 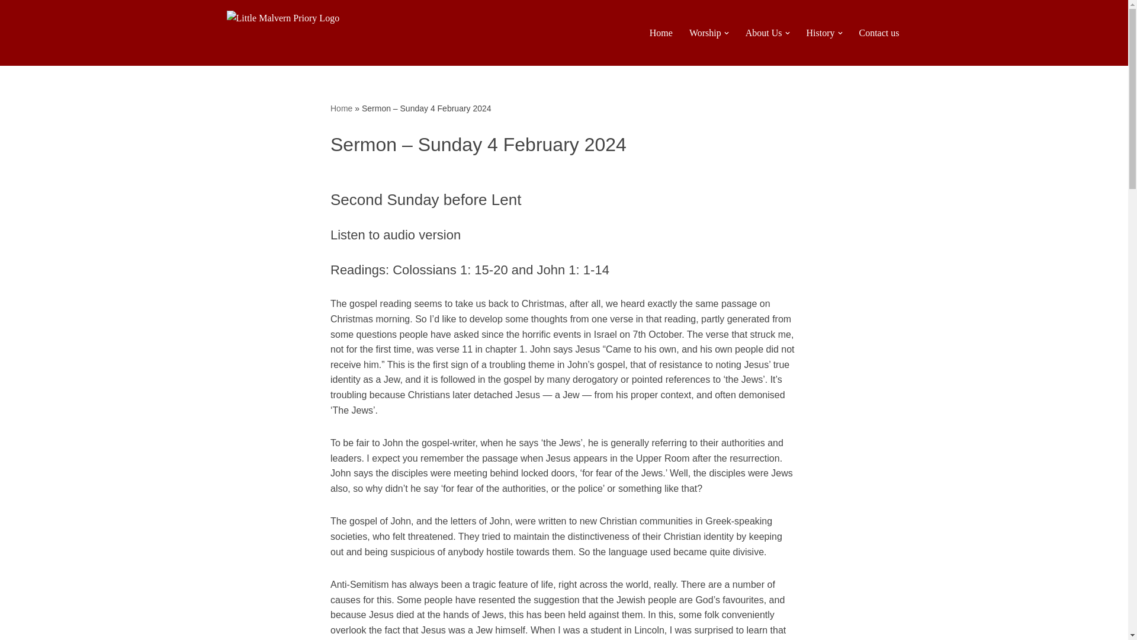 What do you see at coordinates (879, 33) in the screenshot?
I see `Contact us` at bounding box center [879, 33].